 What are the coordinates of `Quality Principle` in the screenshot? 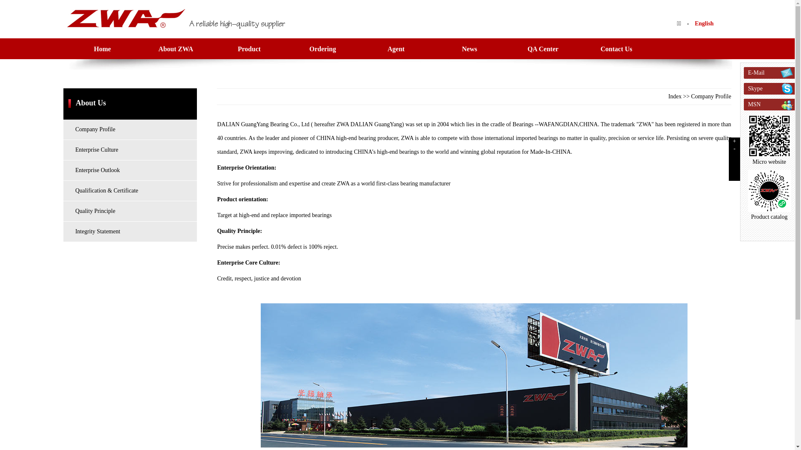 It's located at (130, 211).